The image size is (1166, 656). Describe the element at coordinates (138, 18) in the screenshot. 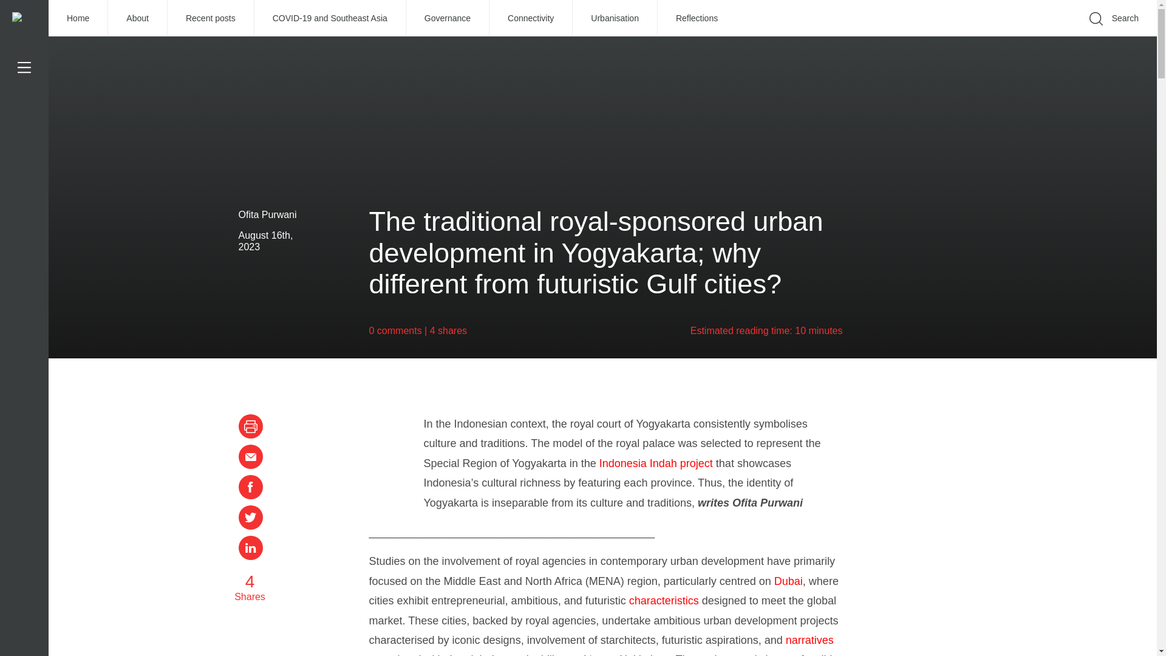

I see `About` at that location.